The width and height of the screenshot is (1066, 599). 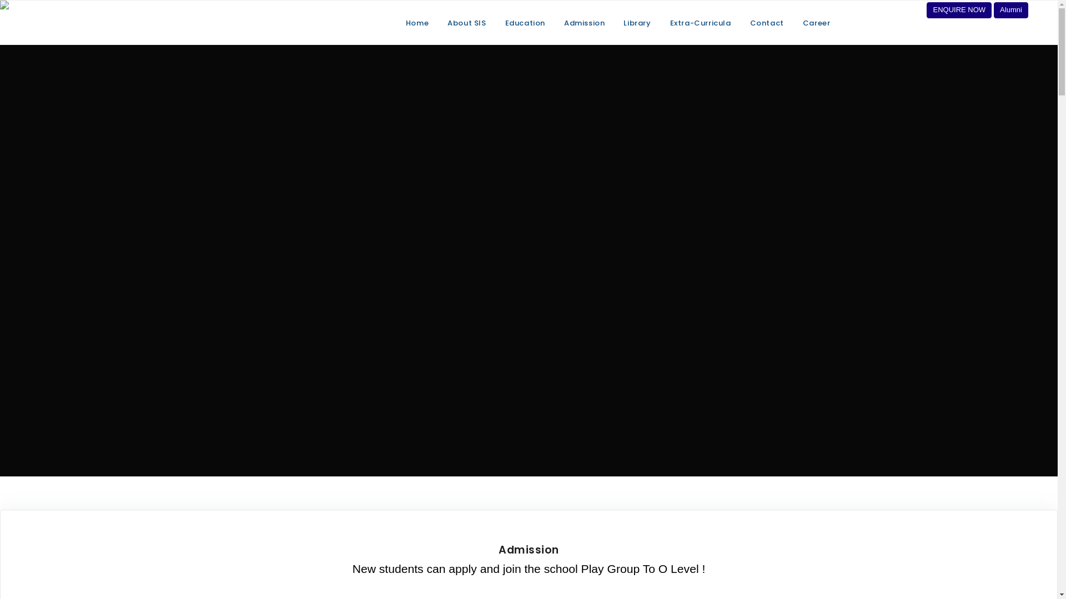 I want to click on Home, so click(x=418, y=23).